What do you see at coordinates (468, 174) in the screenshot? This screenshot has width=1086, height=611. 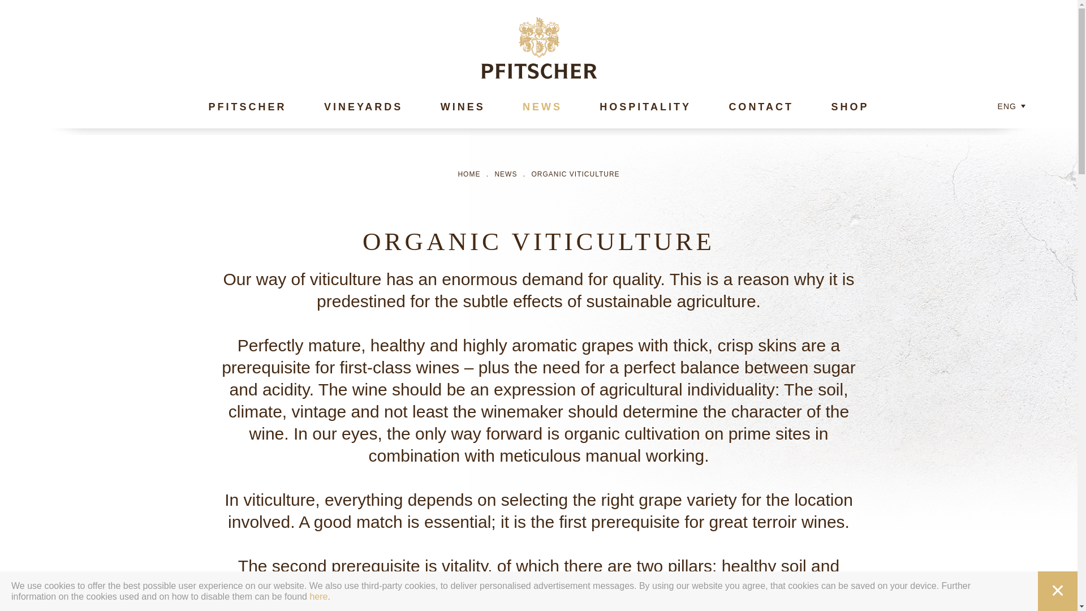 I see `HOME` at bounding box center [468, 174].